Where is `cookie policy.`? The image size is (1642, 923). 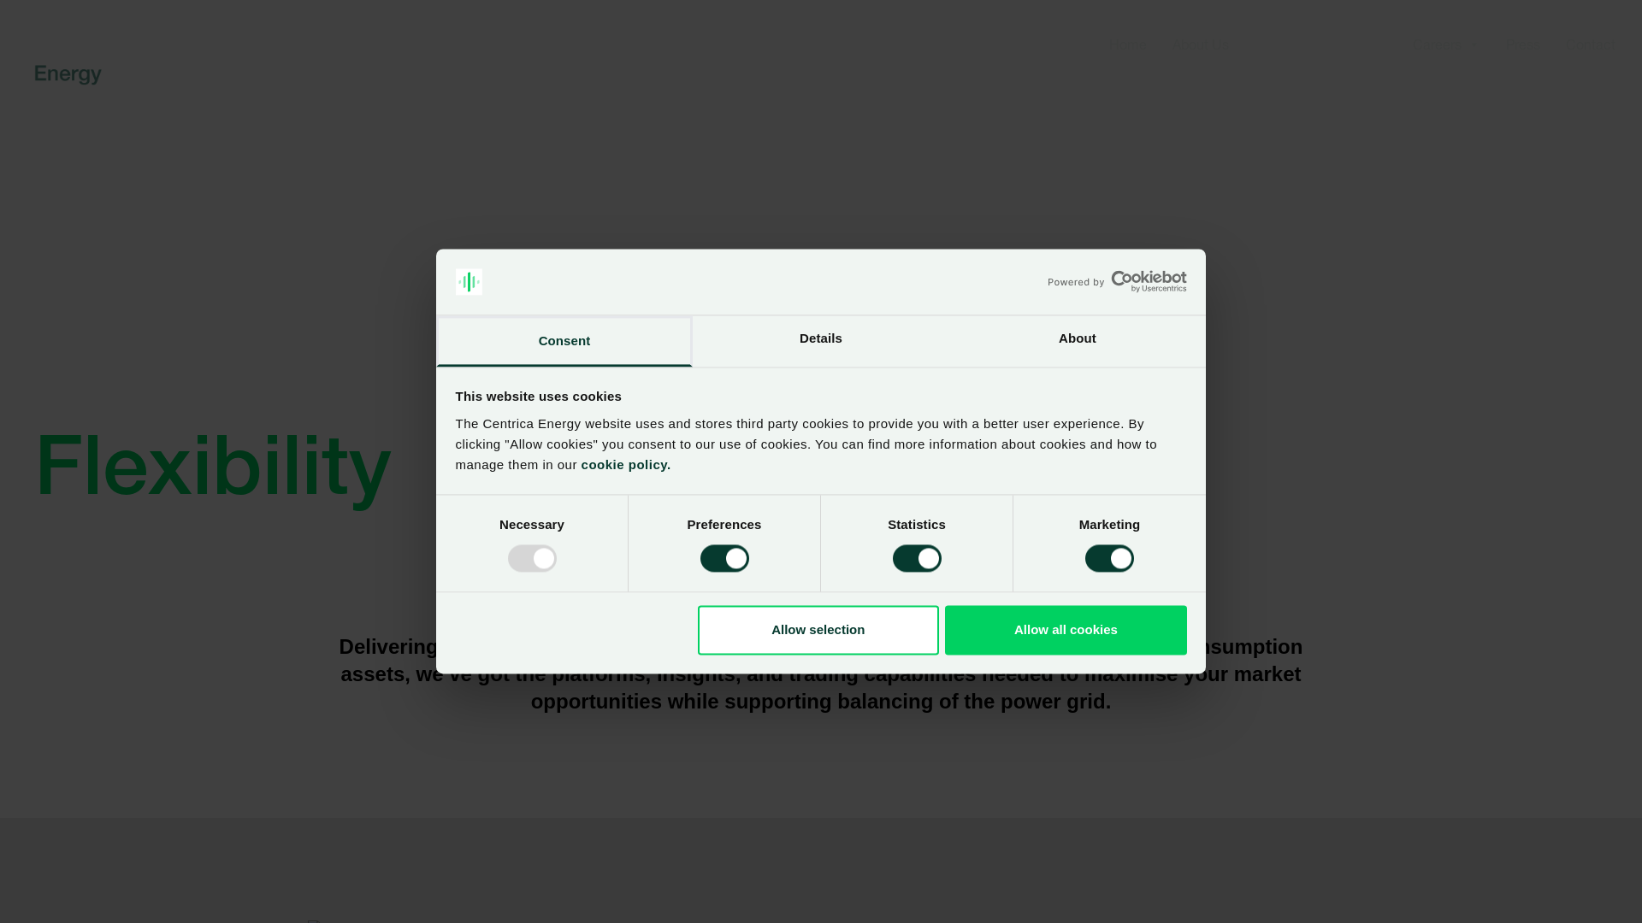
cookie policy. is located at coordinates (624, 465).